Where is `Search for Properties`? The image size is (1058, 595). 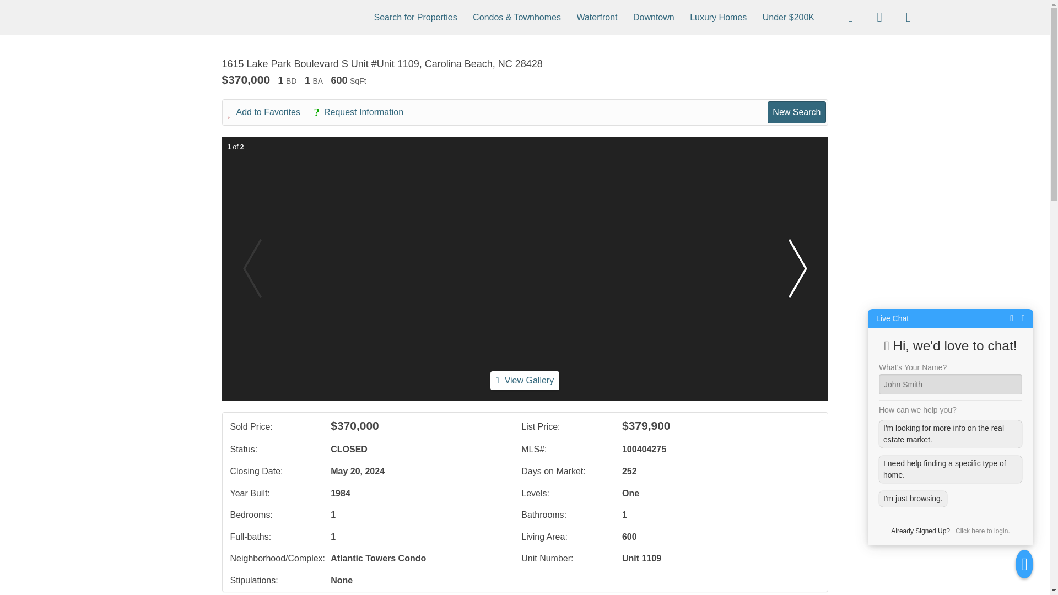 Search for Properties is located at coordinates (415, 17).